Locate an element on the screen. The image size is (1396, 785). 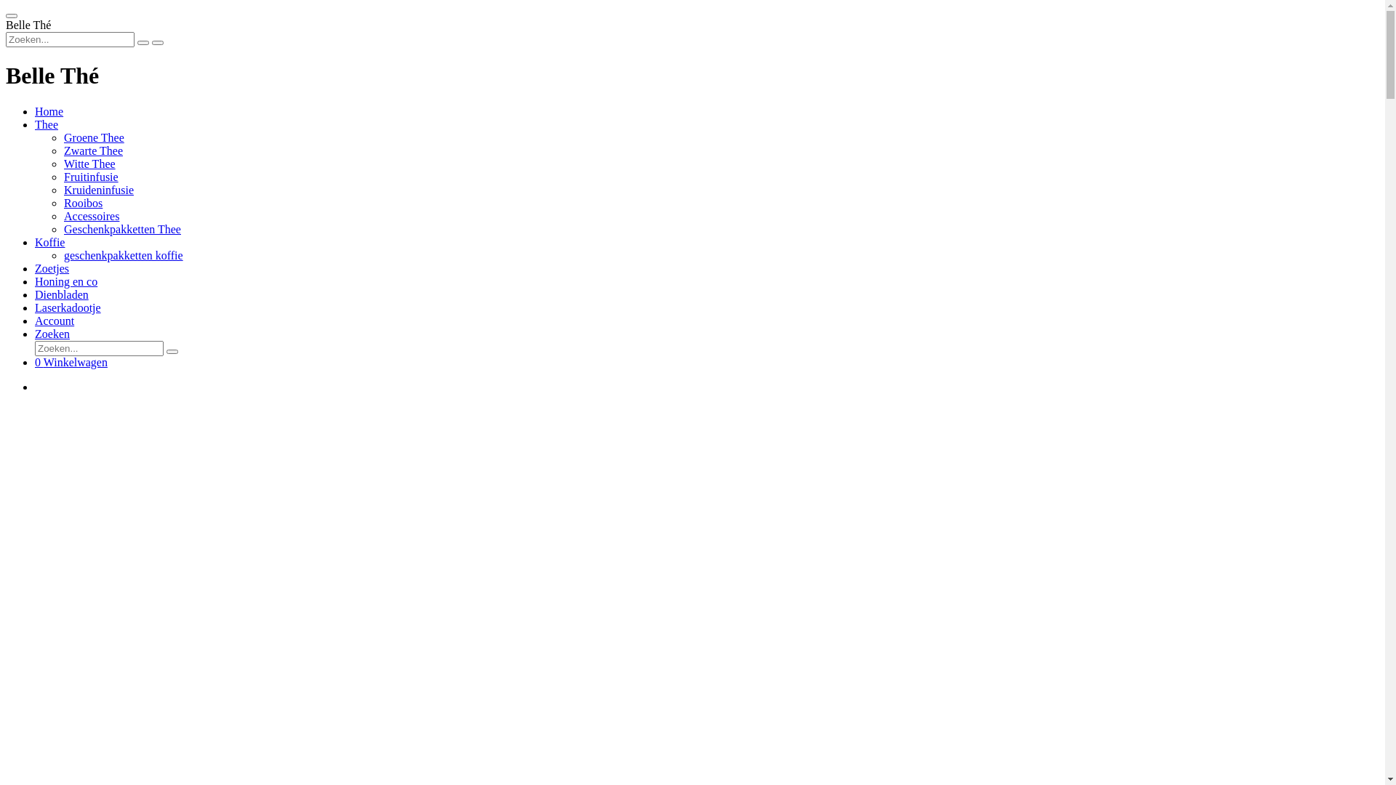
Laserkadootje is located at coordinates (68, 308).